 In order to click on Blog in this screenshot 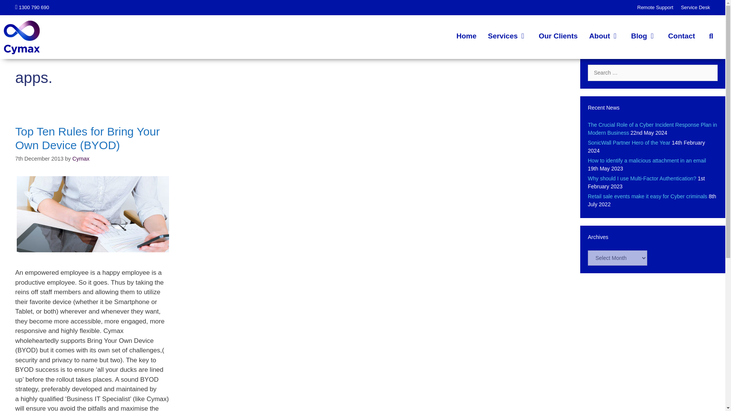, I will do `click(643, 36)`.